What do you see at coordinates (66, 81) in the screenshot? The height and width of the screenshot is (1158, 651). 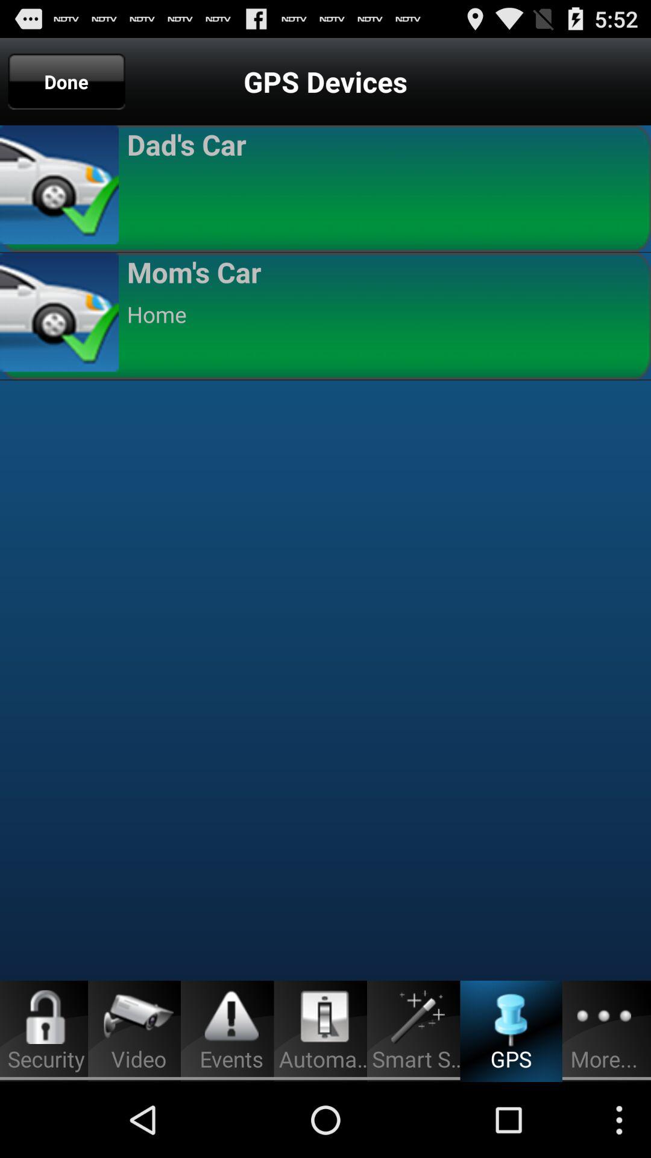 I see `flip until the done item` at bounding box center [66, 81].